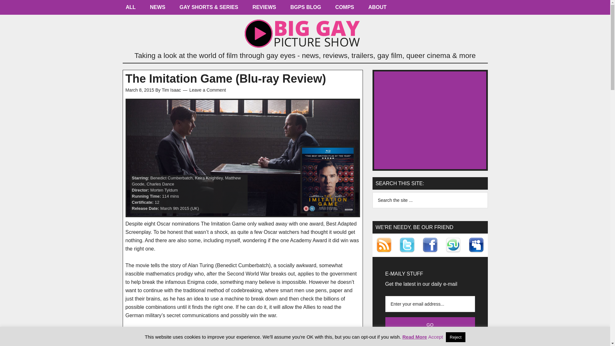  Describe the element at coordinates (377, 9) in the screenshot. I see `ABOUT` at that location.